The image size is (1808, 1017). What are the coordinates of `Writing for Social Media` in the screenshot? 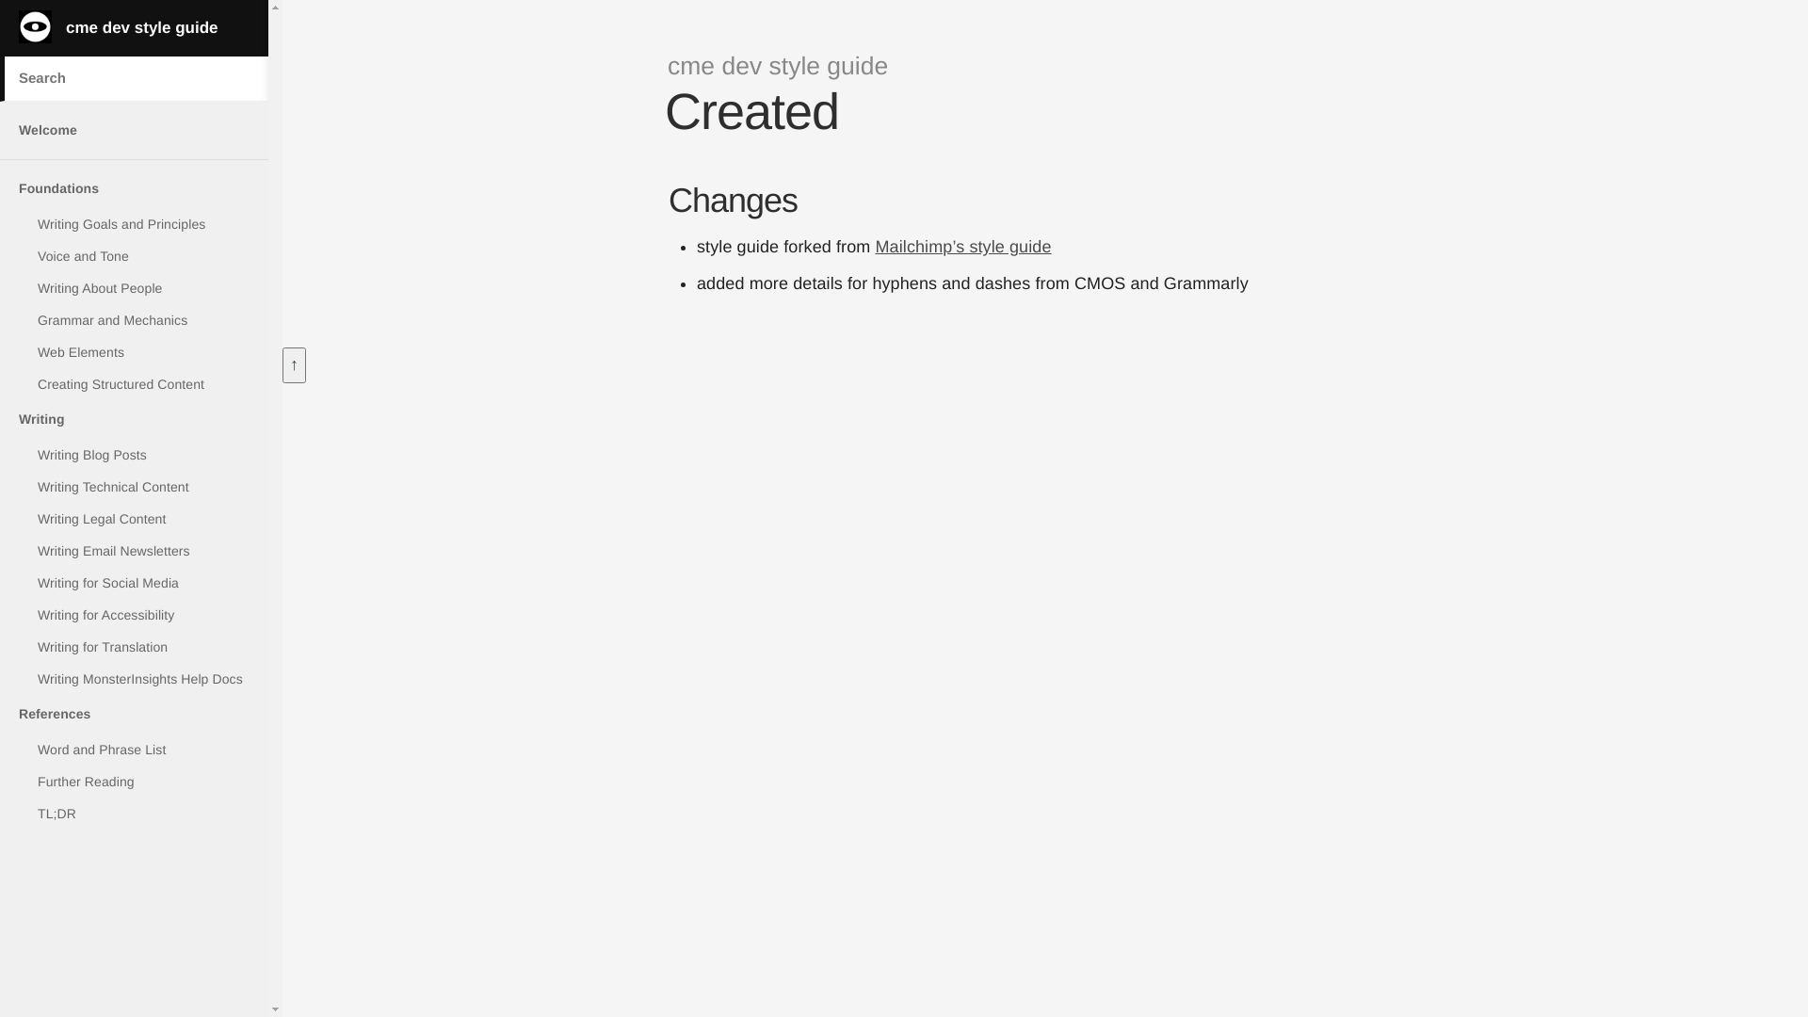 It's located at (134, 583).